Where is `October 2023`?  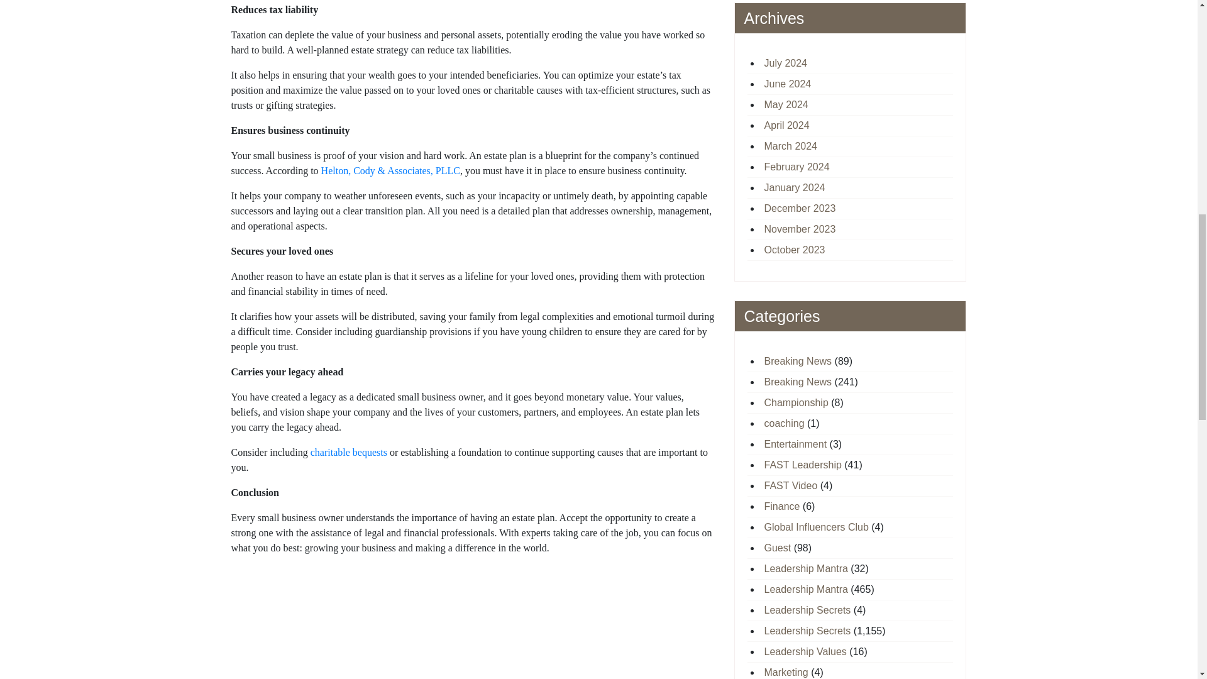
October 2023 is located at coordinates (795, 249).